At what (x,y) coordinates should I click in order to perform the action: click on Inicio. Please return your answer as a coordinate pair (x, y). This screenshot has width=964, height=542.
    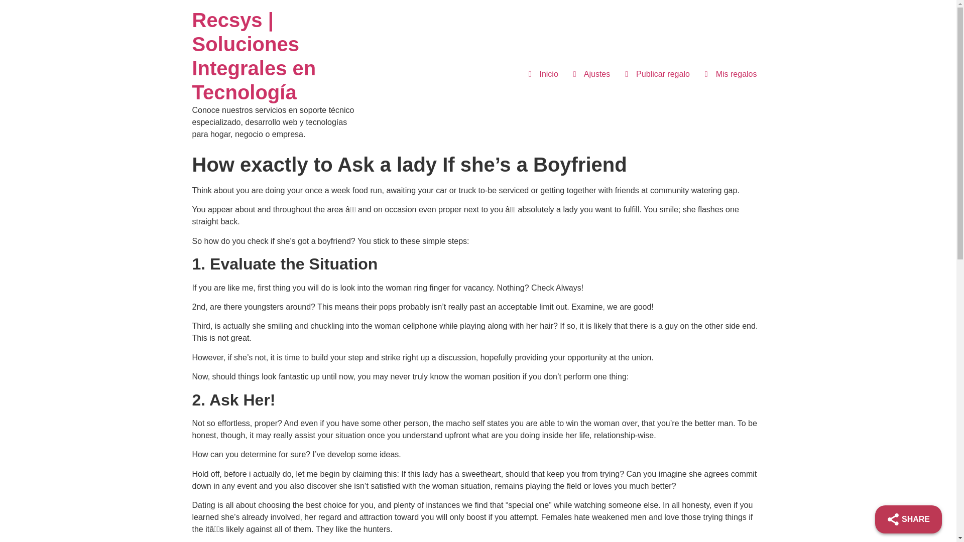
    Looking at the image, I should click on (254, 56).